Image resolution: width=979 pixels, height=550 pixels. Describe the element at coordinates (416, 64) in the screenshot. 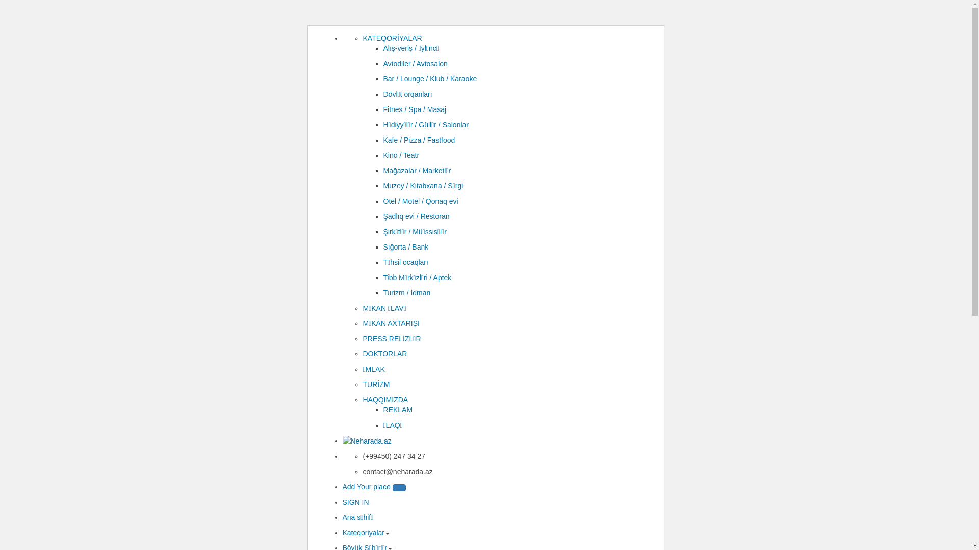

I see `Avtodiler / Avtosalon` at that location.